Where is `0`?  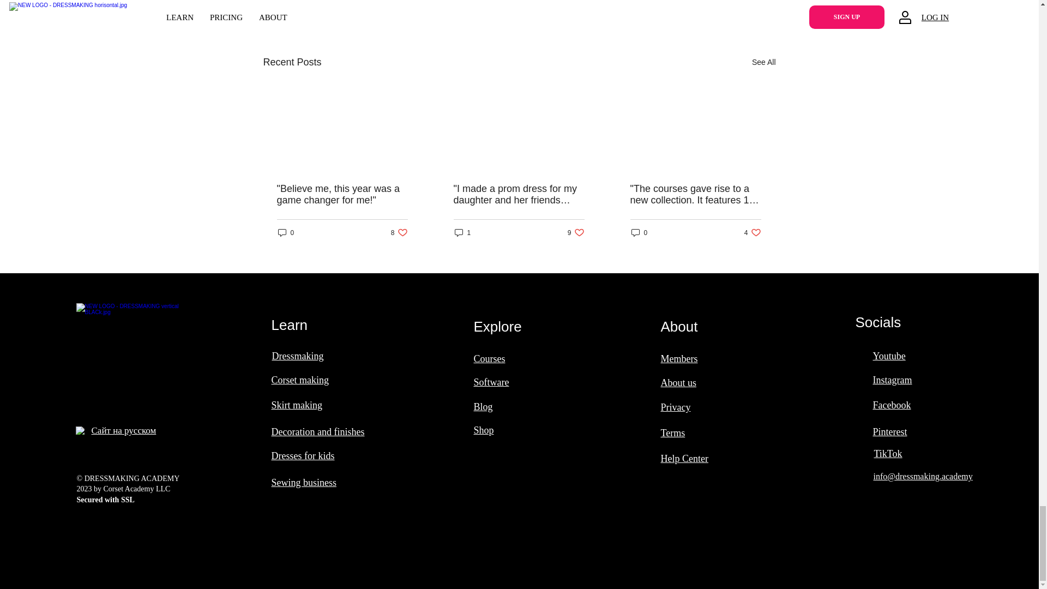
0 is located at coordinates (763, 62).